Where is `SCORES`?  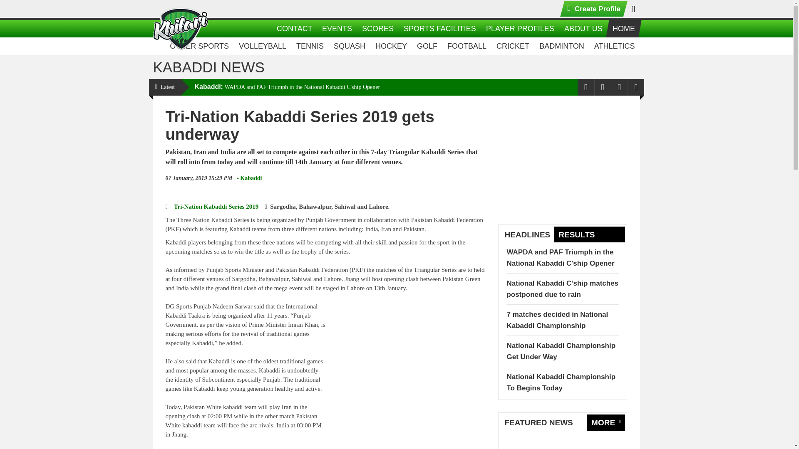
SCORES is located at coordinates (376, 28).